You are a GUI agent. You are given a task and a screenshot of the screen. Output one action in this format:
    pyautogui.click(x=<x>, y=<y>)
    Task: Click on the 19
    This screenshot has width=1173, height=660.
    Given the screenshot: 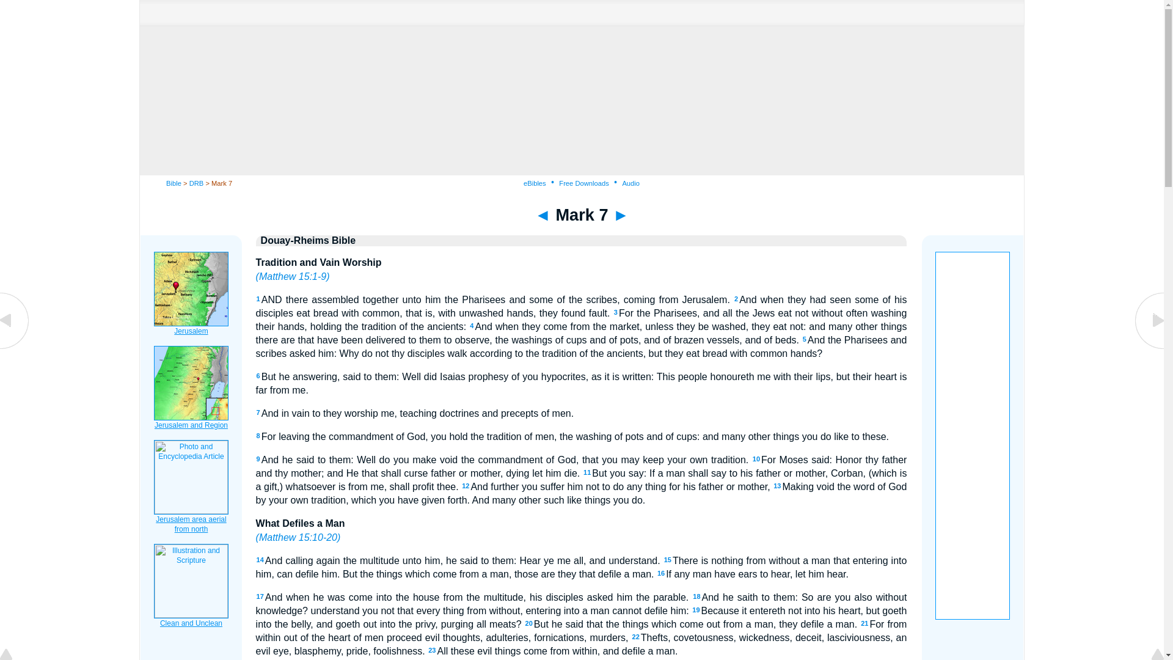 What is the action you would take?
    pyautogui.click(x=695, y=610)
    